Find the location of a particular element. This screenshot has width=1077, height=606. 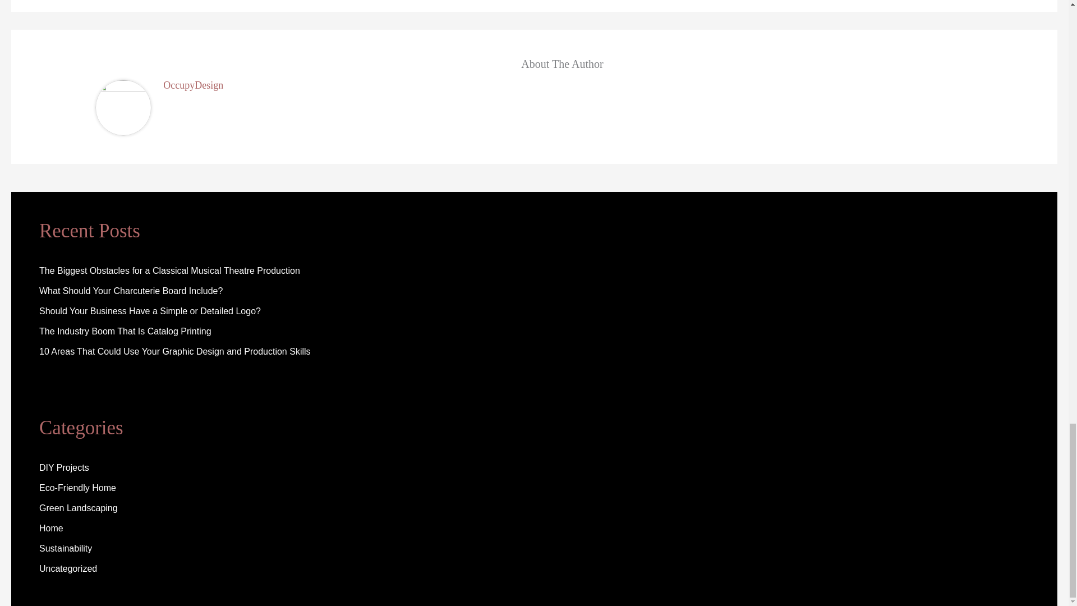

OccupyDesign is located at coordinates (193, 85).